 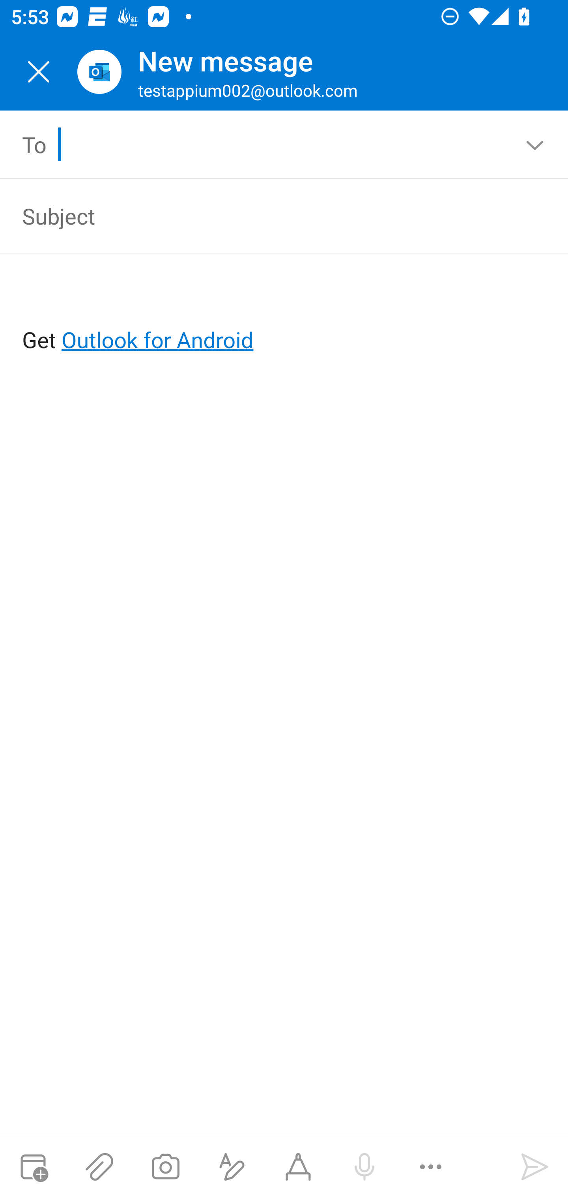 I want to click on Start Ink compose, so click(x=298, y=1167).